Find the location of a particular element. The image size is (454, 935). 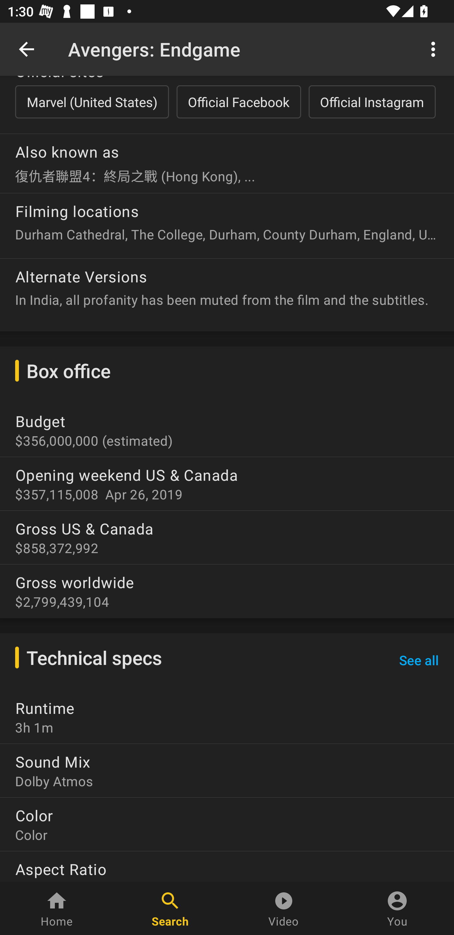

Home is located at coordinates (57, 908).